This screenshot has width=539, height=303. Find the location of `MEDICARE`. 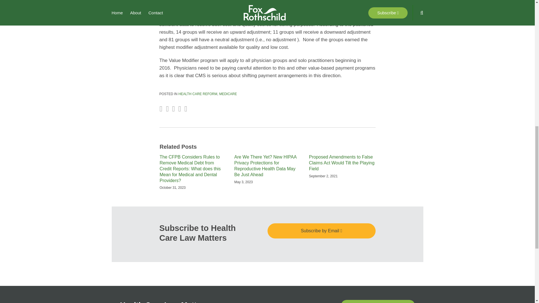

MEDICARE is located at coordinates (228, 94).